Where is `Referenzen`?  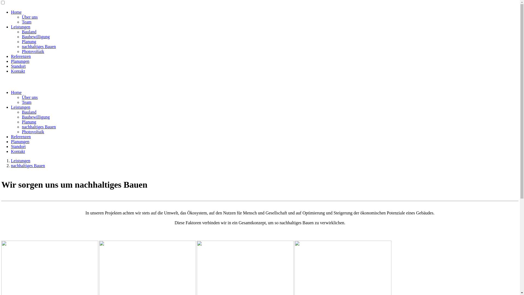 Referenzen is located at coordinates (21, 56).